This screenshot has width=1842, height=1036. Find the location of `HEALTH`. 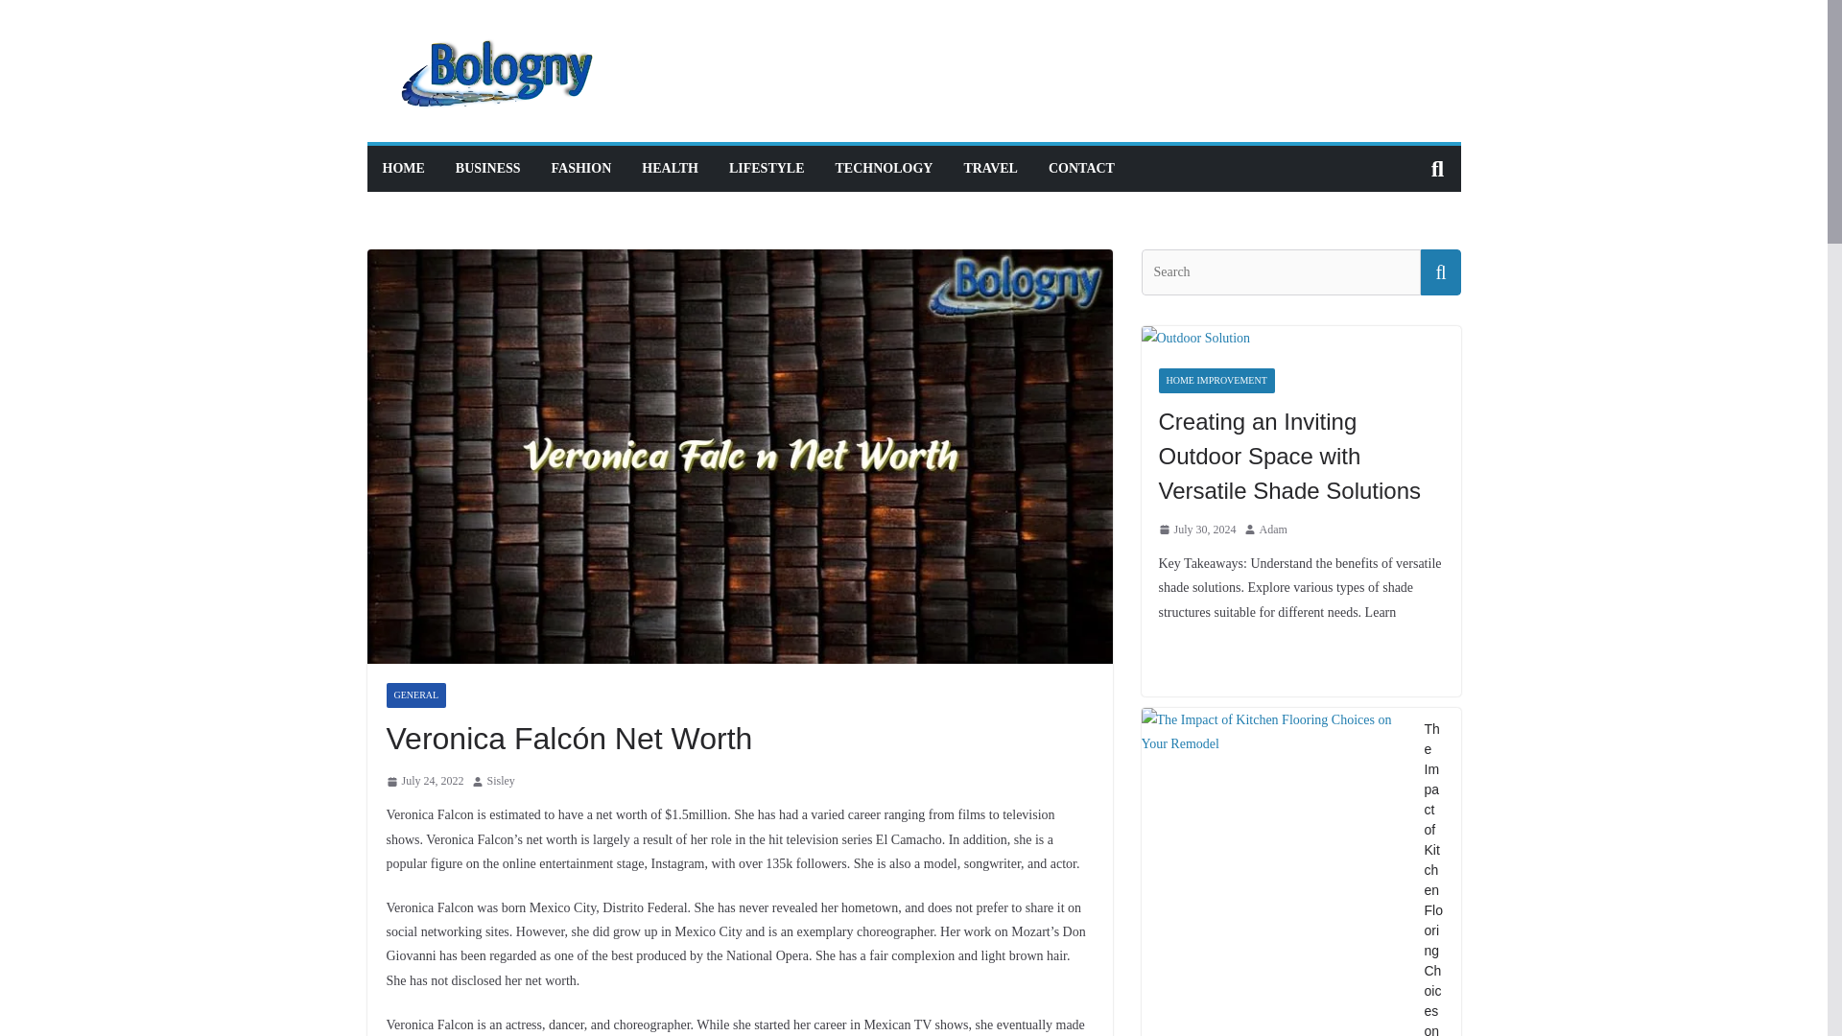

HEALTH is located at coordinates (670, 169).